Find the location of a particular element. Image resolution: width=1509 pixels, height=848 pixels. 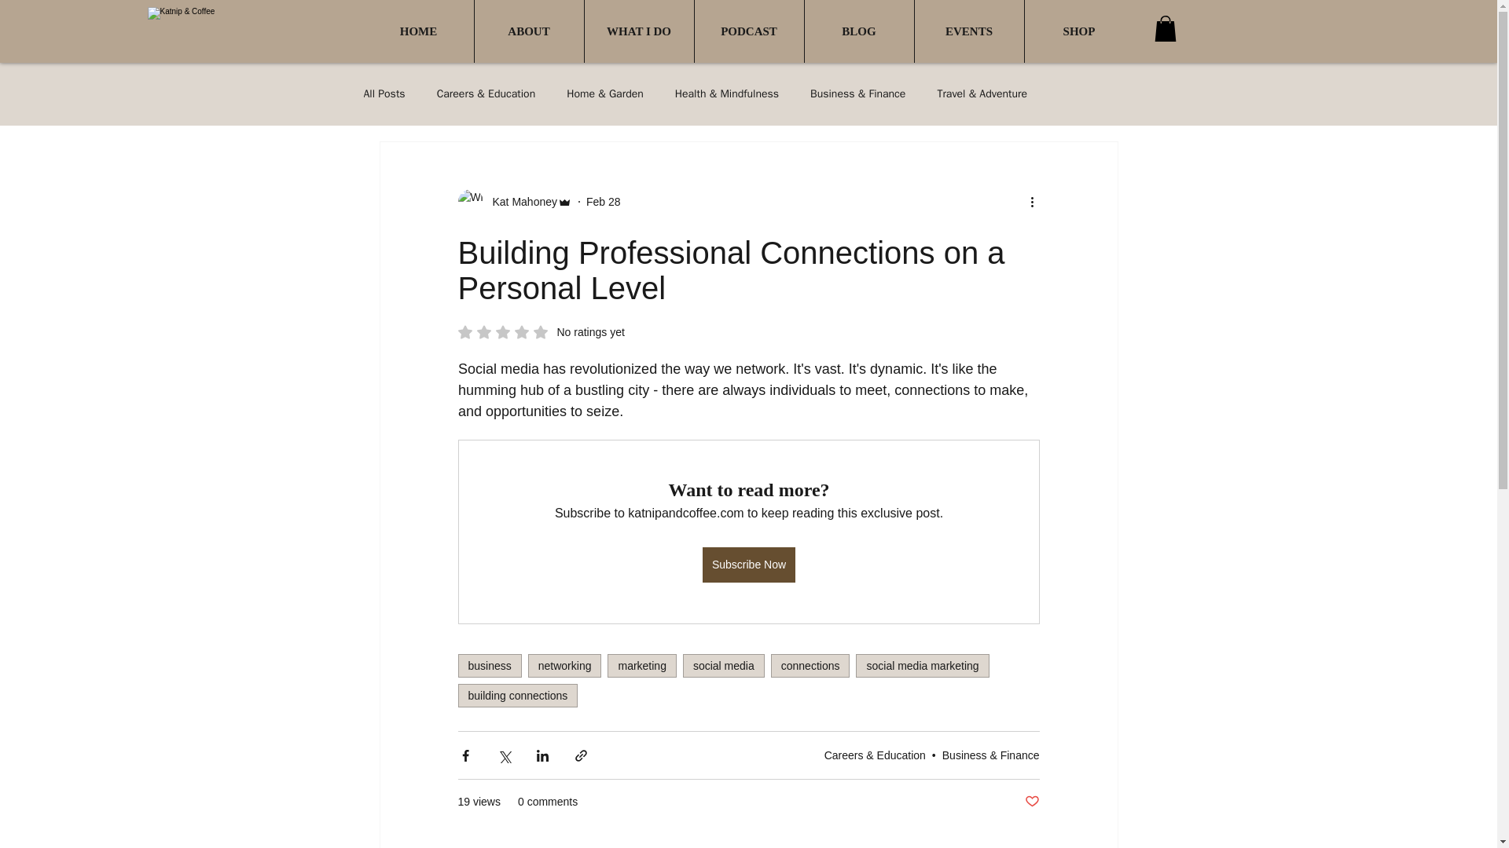

All Posts is located at coordinates (517, 695).